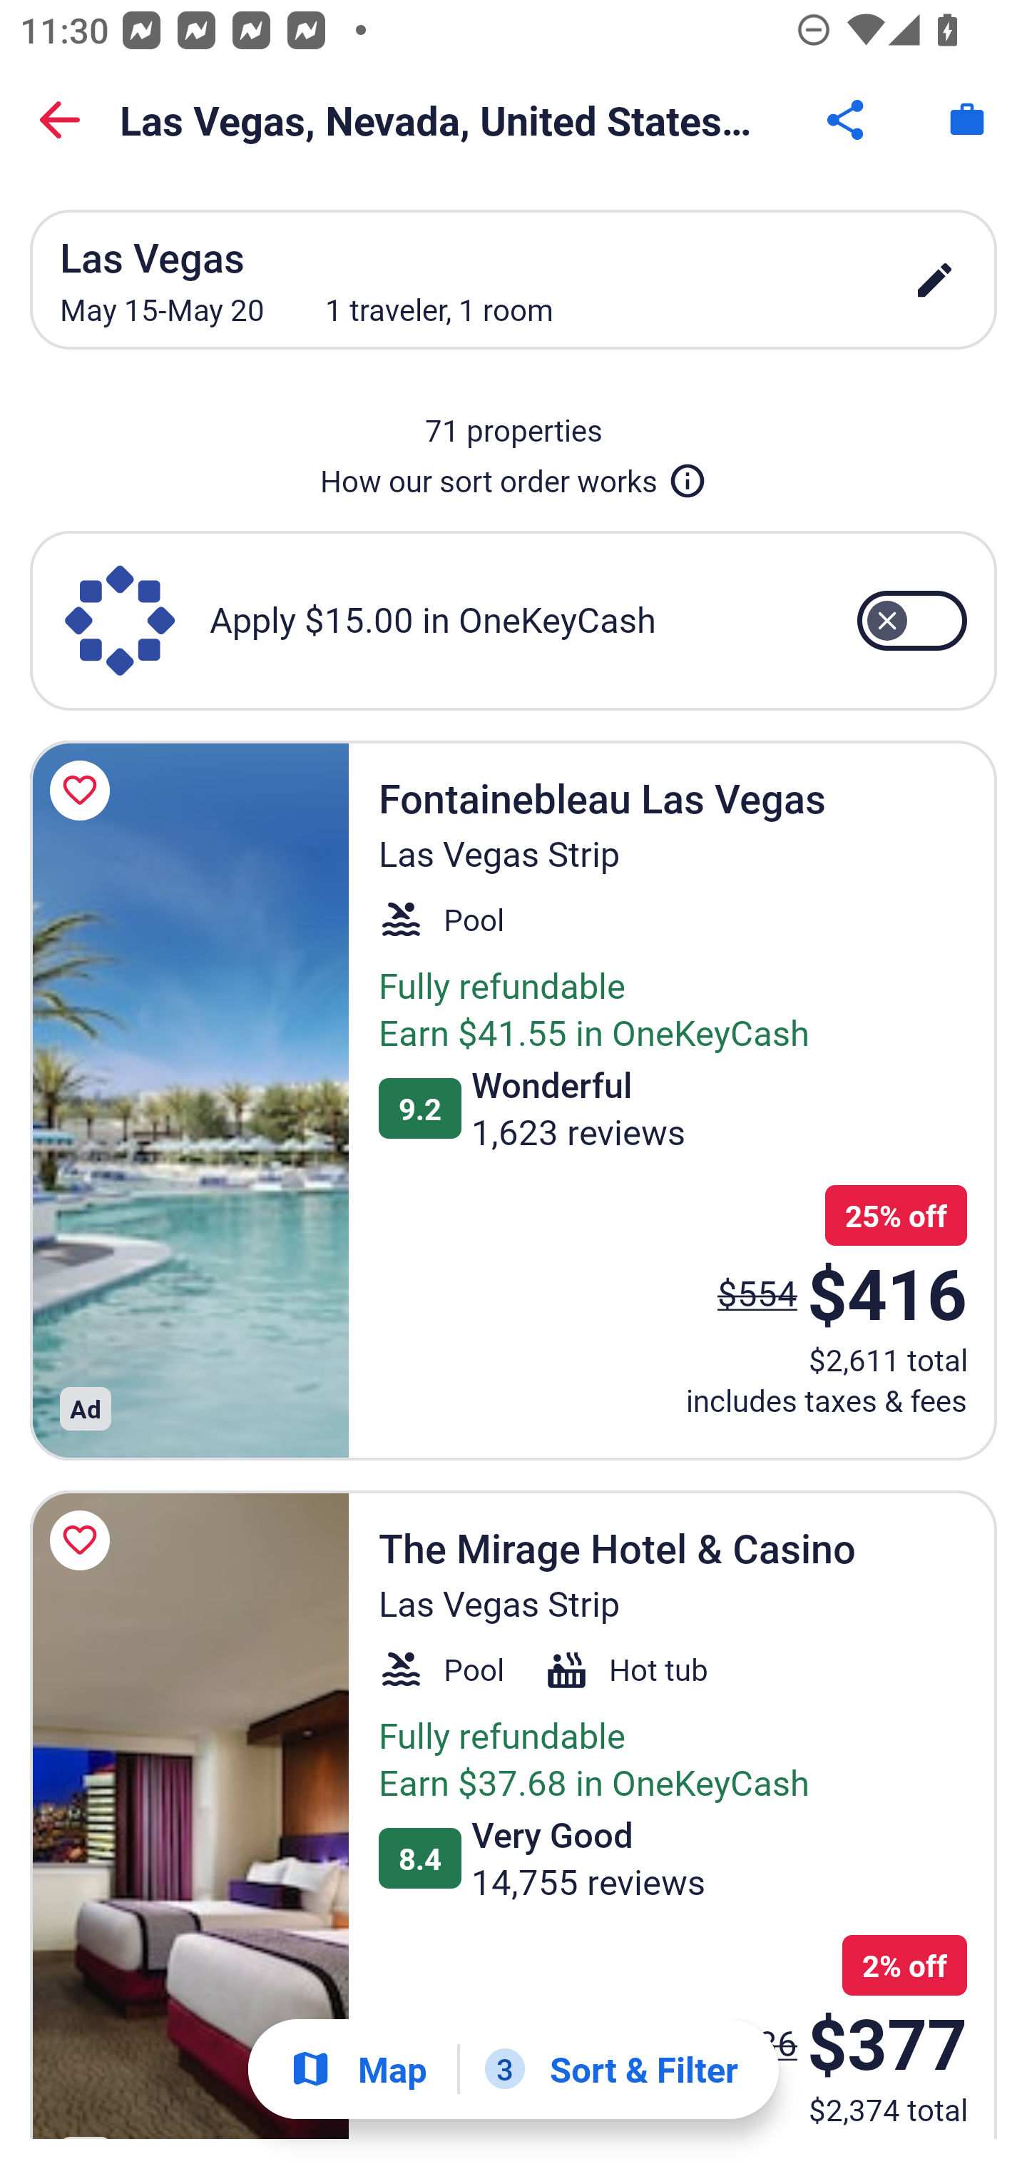  I want to click on Fontainebleau Las Vegas, so click(189, 1099).